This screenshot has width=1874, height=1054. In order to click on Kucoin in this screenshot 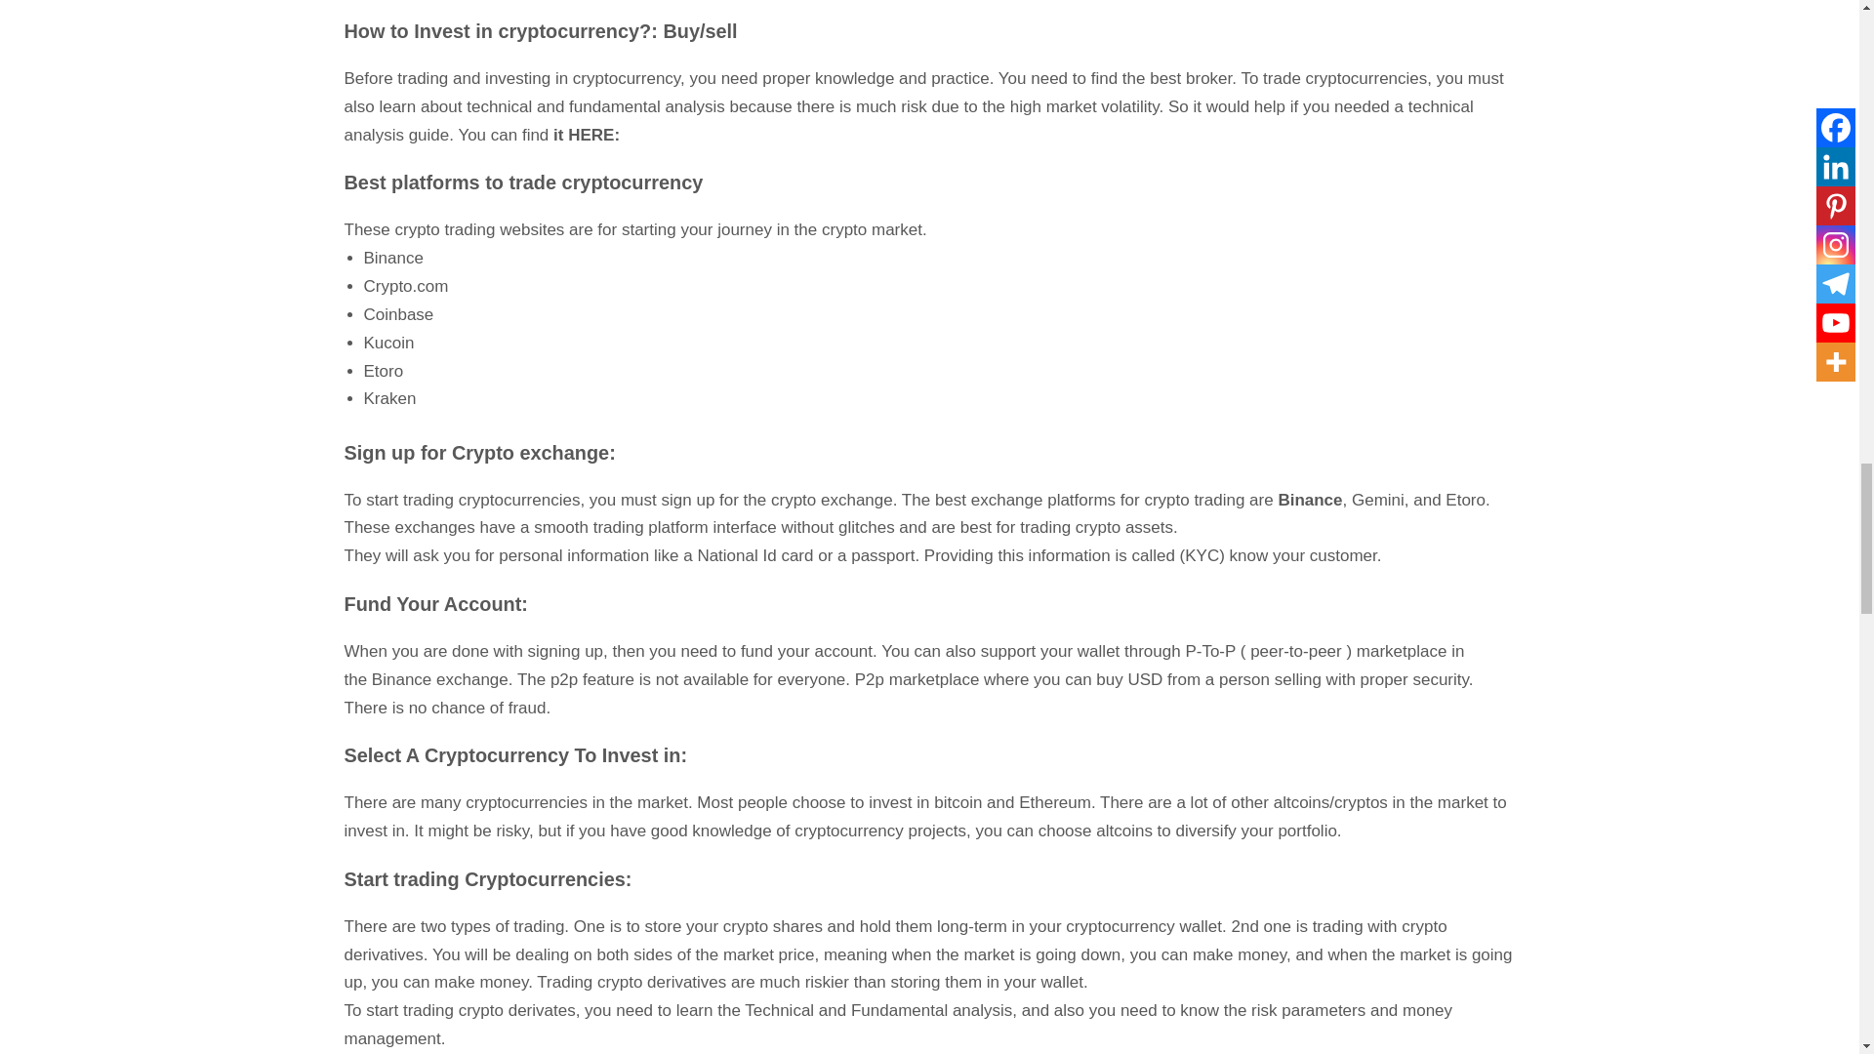, I will do `click(388, 343)`.